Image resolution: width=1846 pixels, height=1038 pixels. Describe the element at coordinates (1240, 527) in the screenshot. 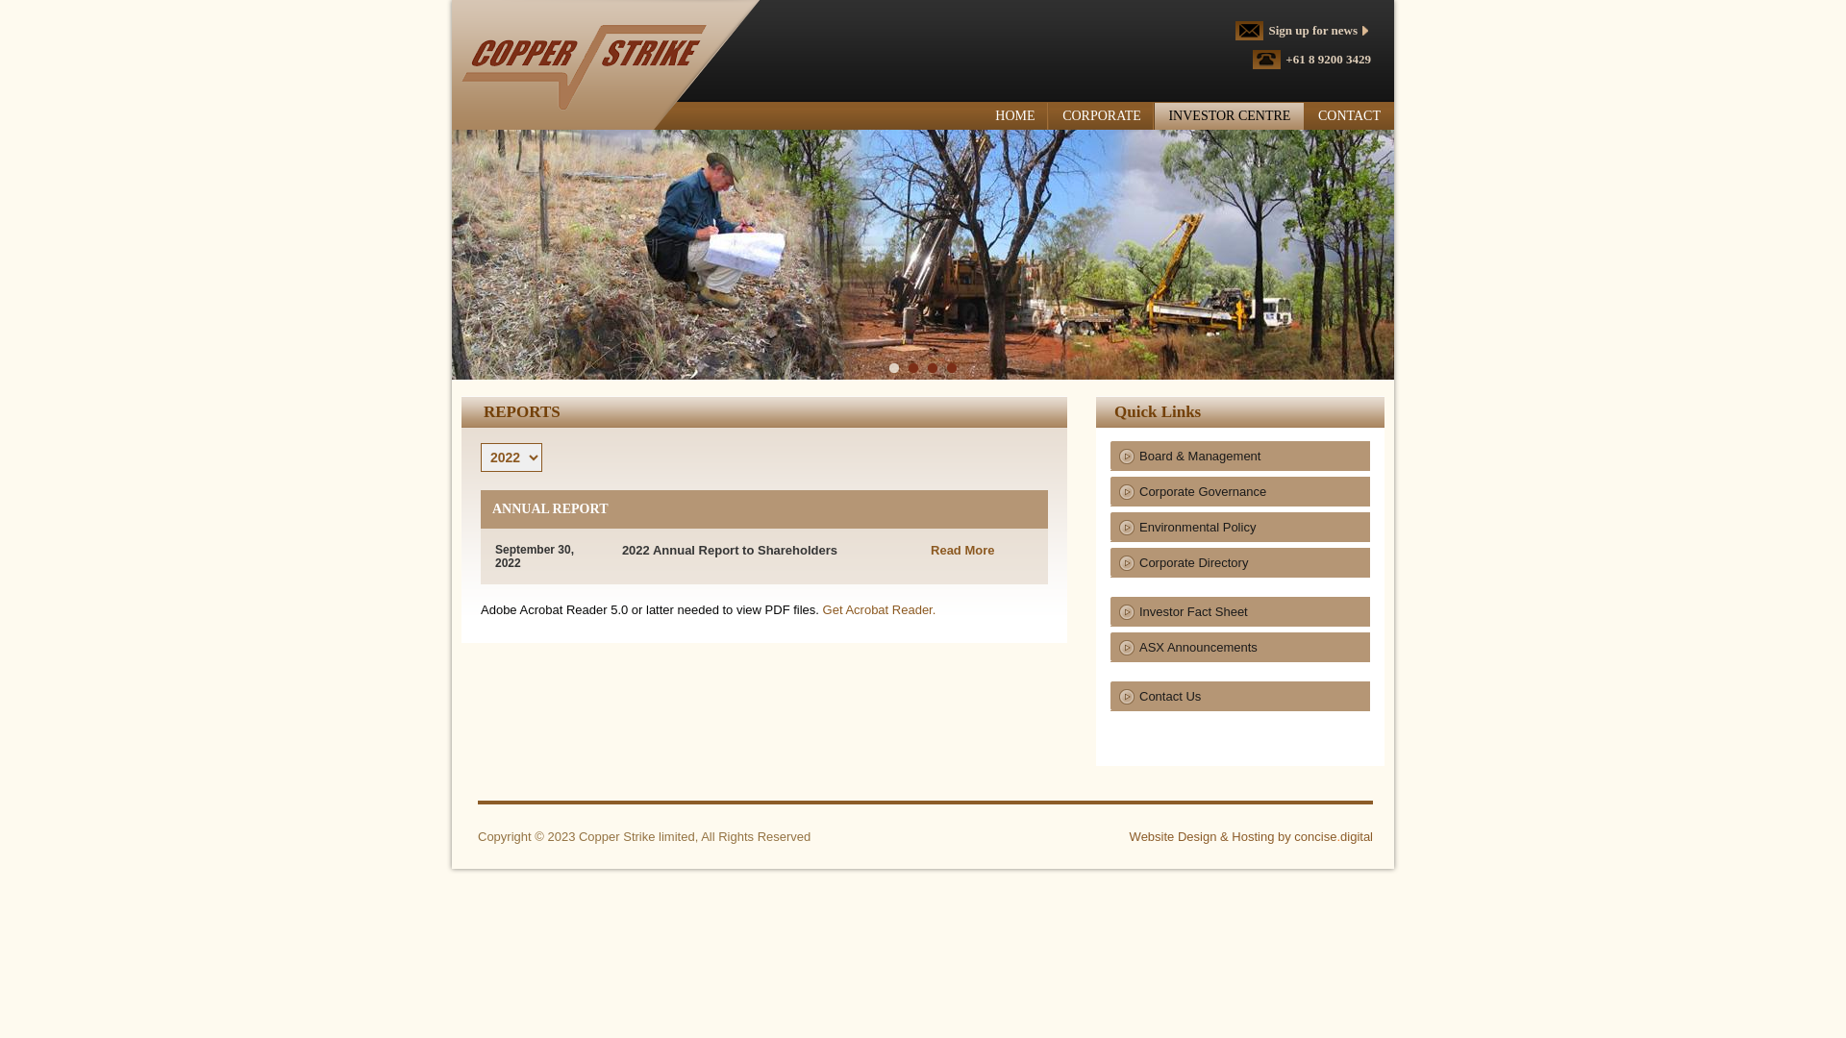

I see `Environmental Policy` at that location.